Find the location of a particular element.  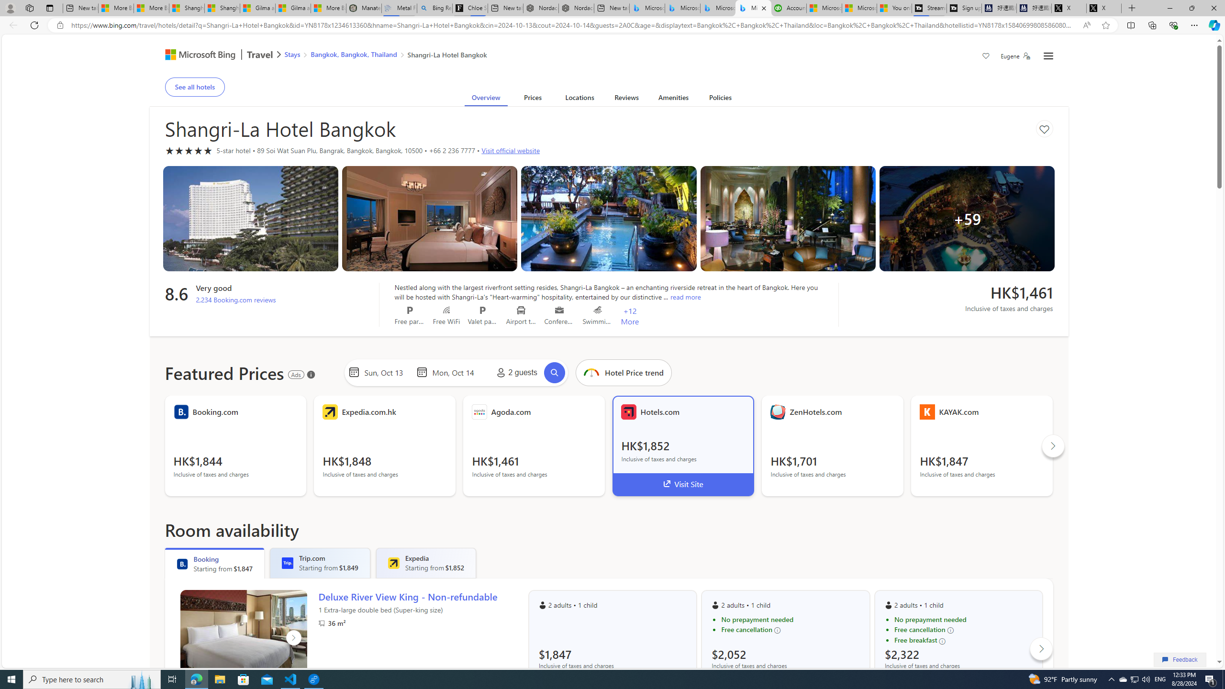

Booking Booking Starting from $1,847 is located at coordinates (214, 563).